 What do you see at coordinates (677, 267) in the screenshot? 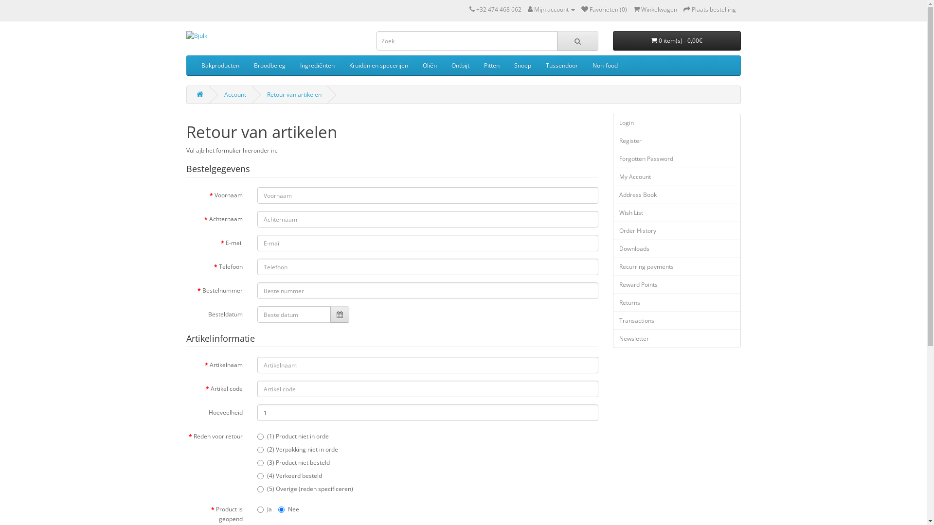
I see `Recurring payments` at bounding box center [677, 267].